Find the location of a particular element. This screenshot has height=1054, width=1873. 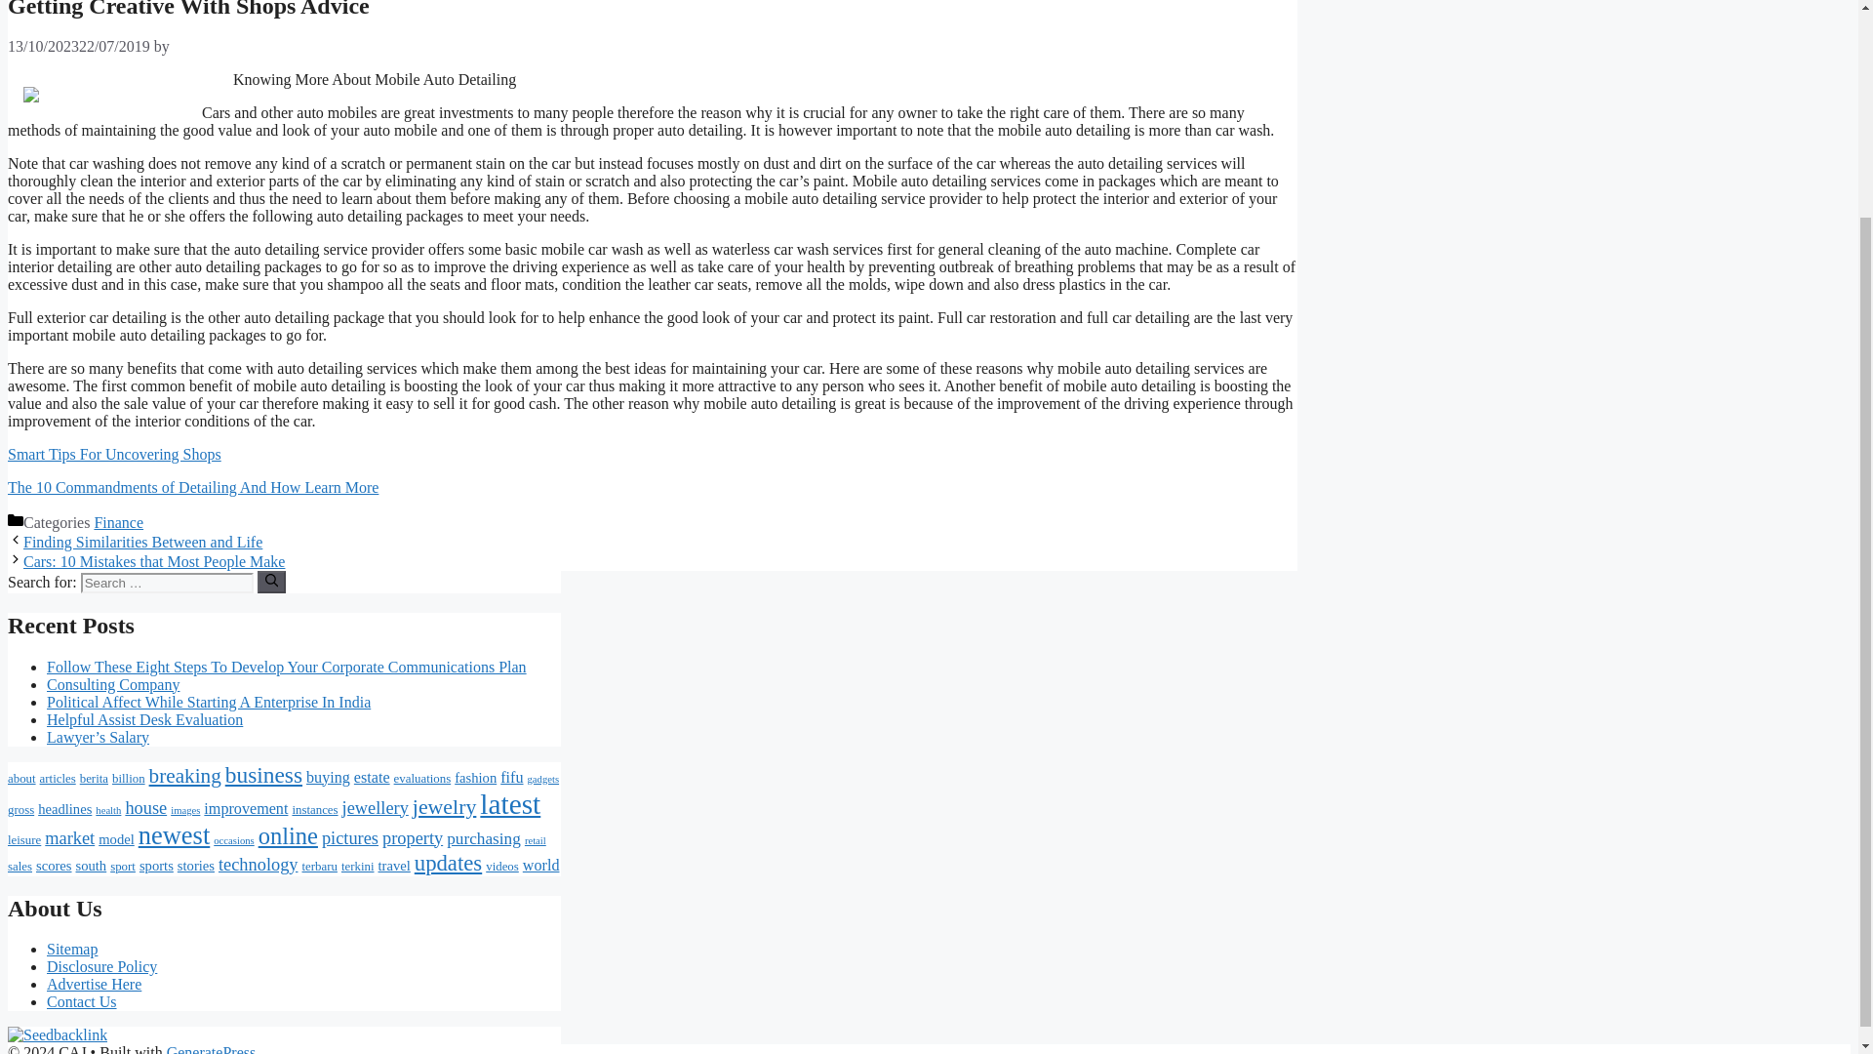

images is located at coordinates (185, 810).